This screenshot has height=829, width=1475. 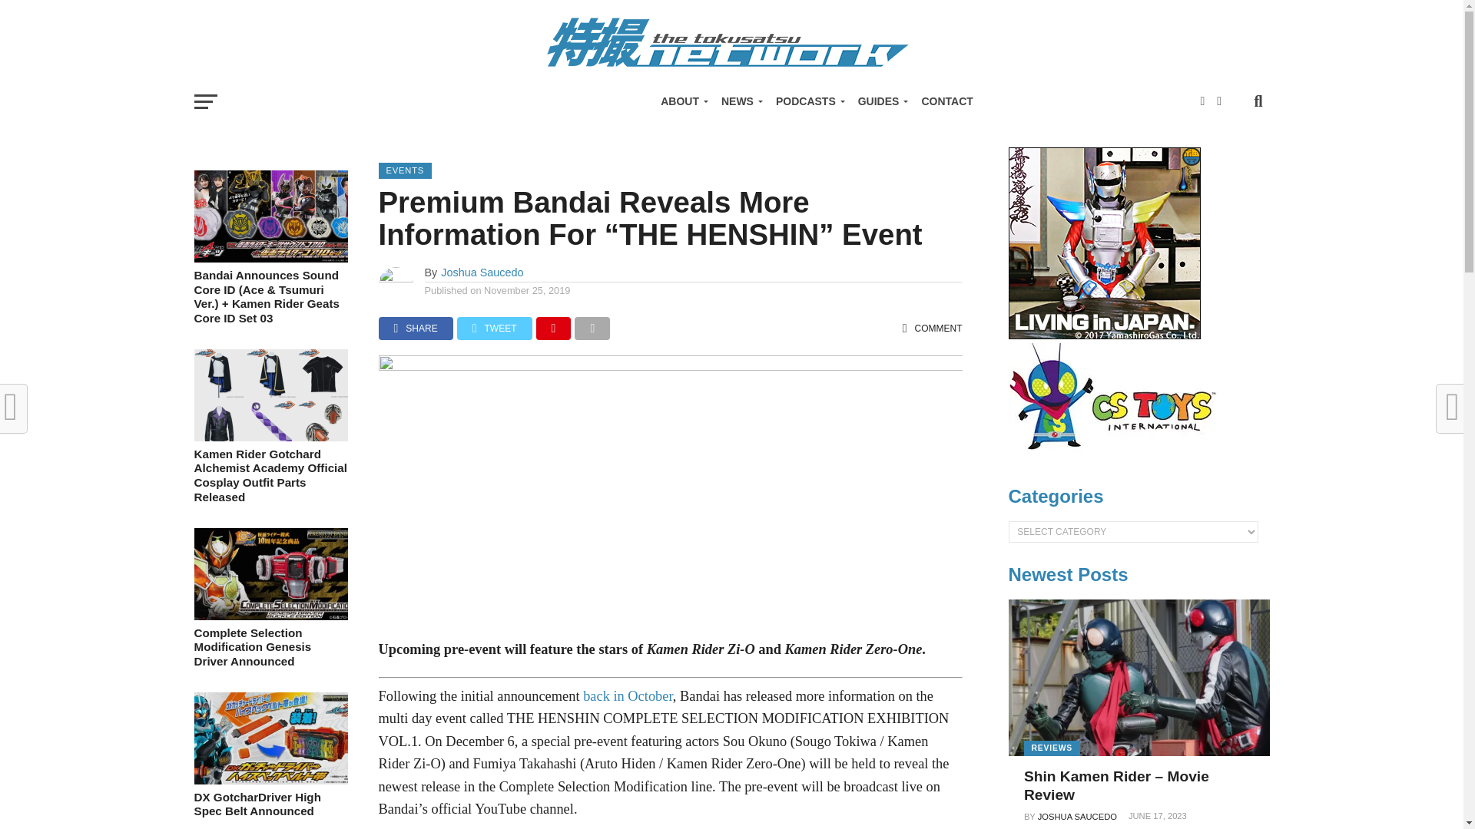 I want to click on Complete Selection Modification Genesis Driver Announced, so click(x=270, y=616).